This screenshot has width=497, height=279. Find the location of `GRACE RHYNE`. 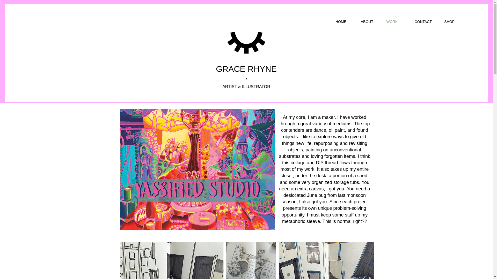

GRACE RHYNE is located at coordinates (246, 69).